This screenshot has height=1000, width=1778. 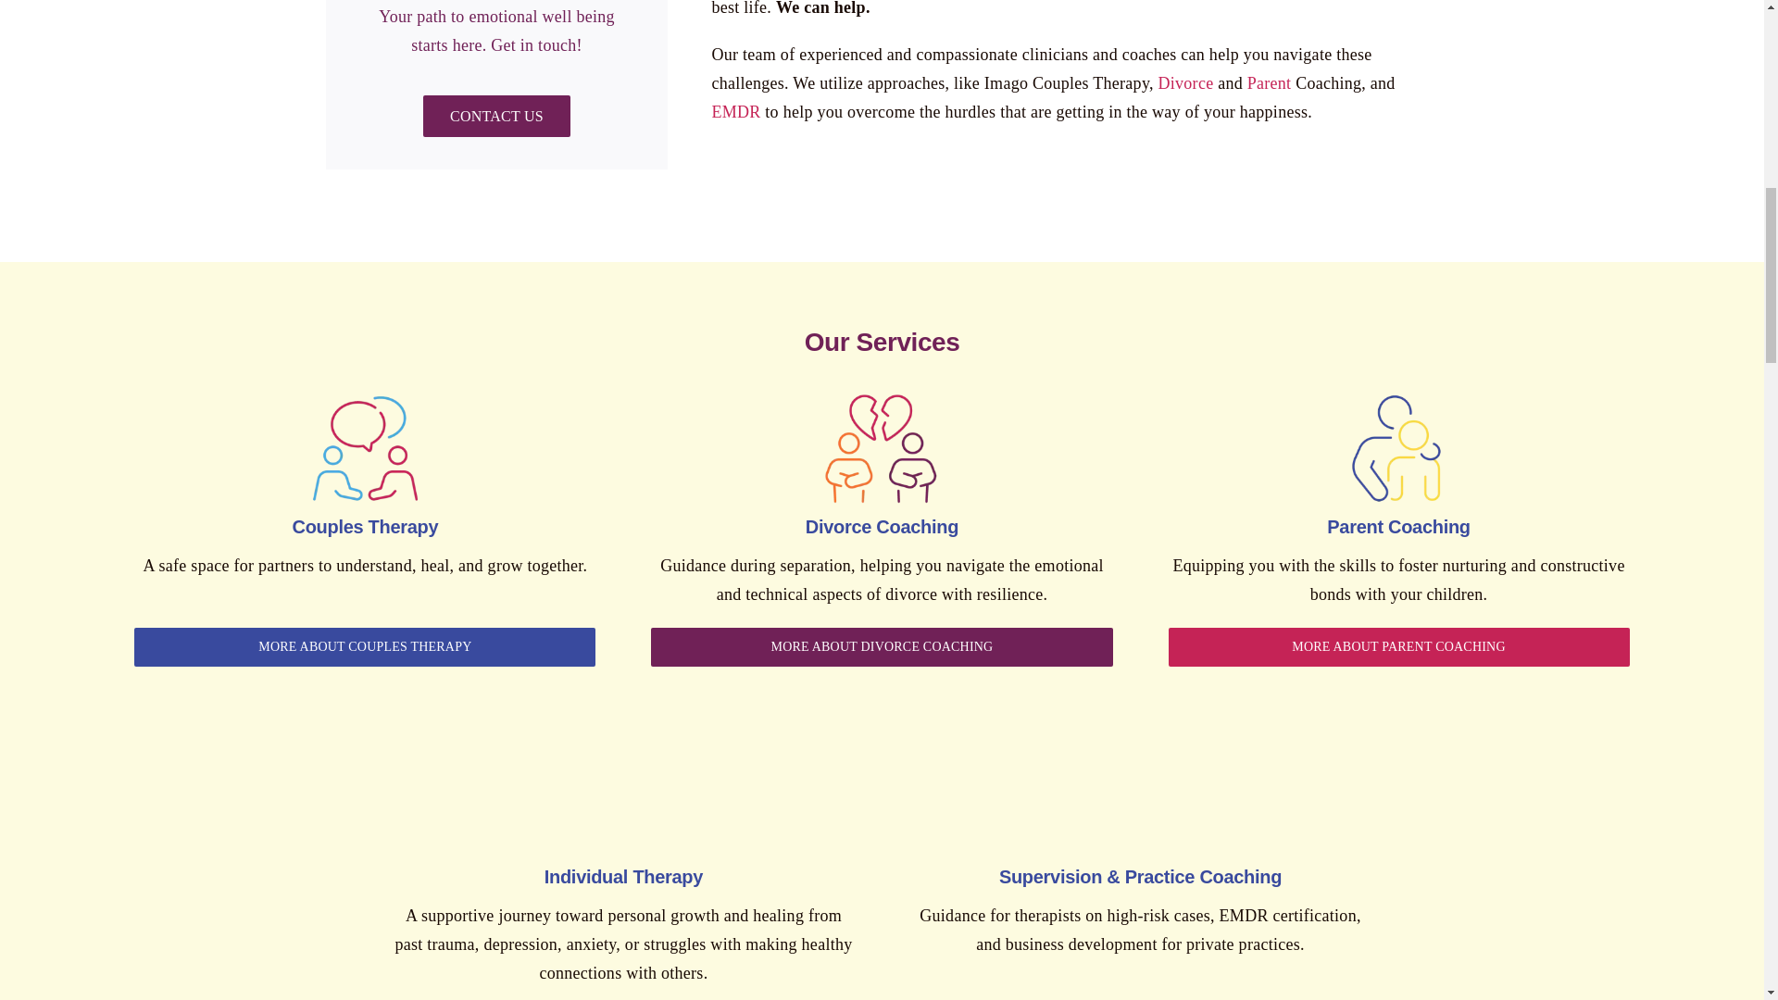 What do you see at coordinates (1398, 448) in the screenshot?
I see `Parent Coaching` at bounding box center [1398, 448].